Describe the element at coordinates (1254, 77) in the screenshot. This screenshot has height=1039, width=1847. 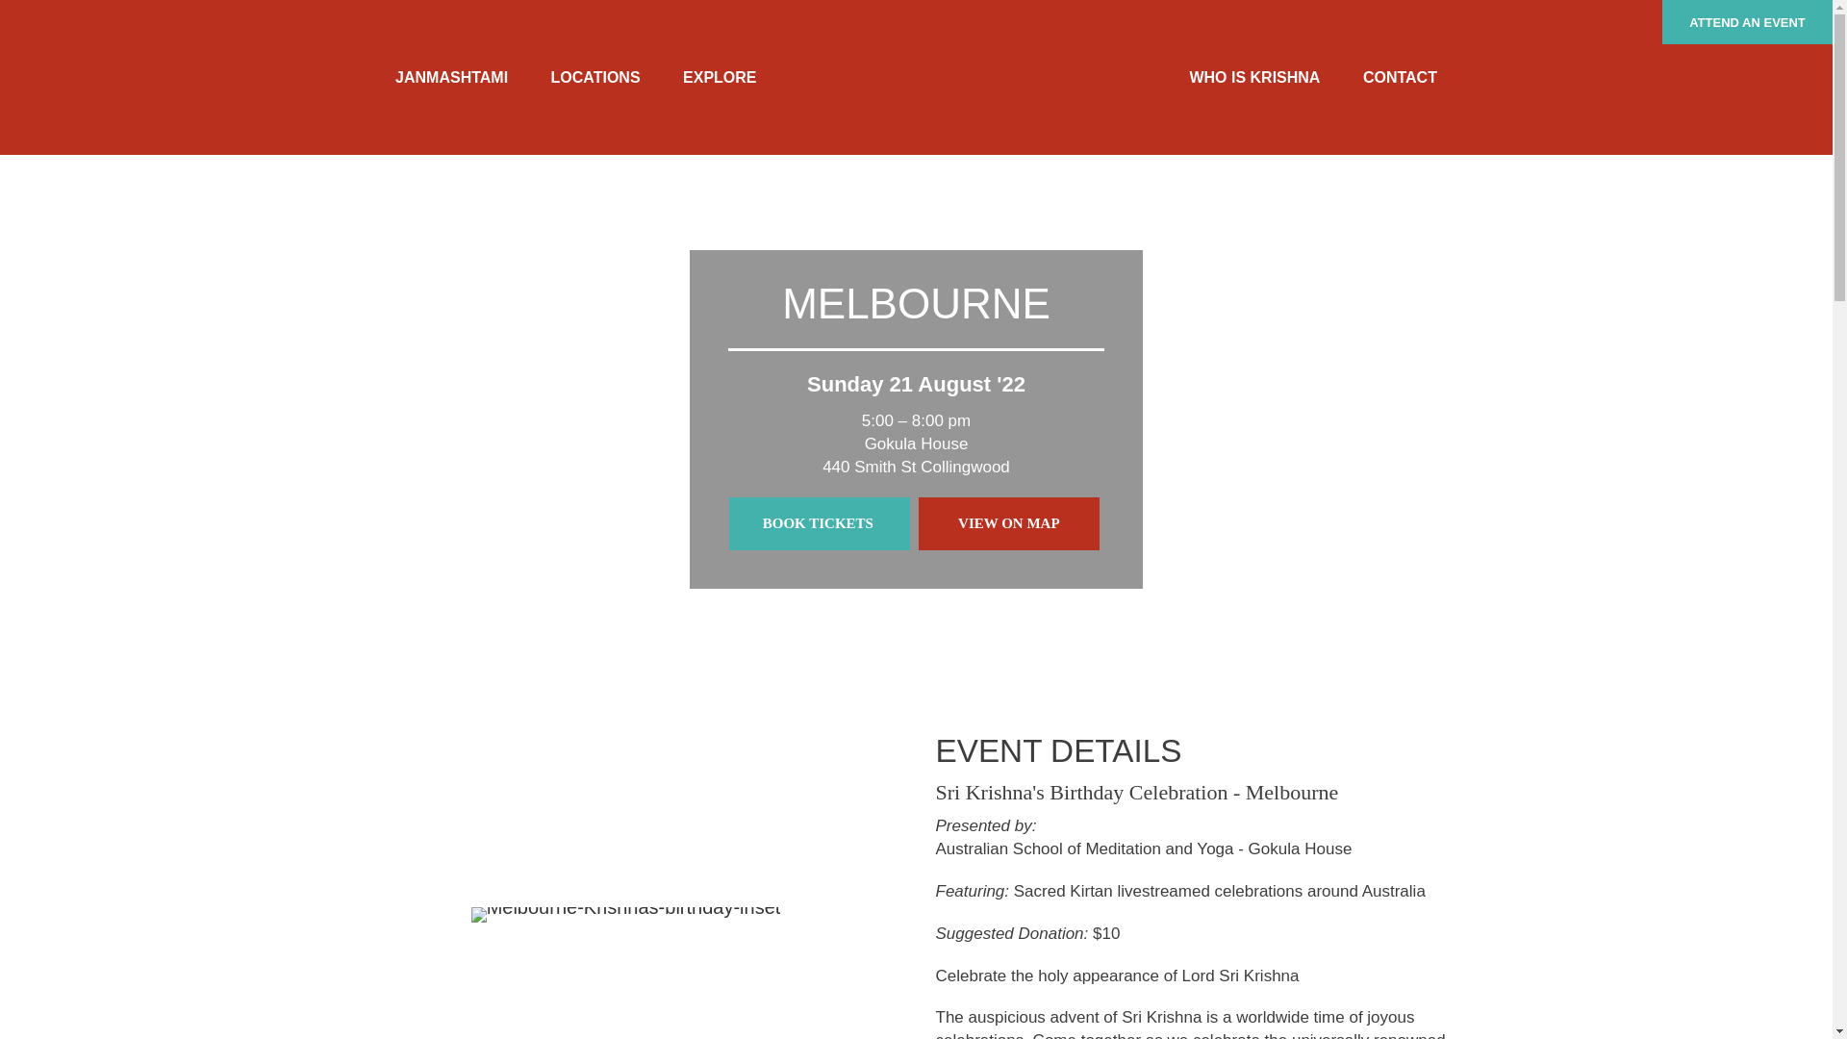
I see `WHO IS KRISHNA` at that location.